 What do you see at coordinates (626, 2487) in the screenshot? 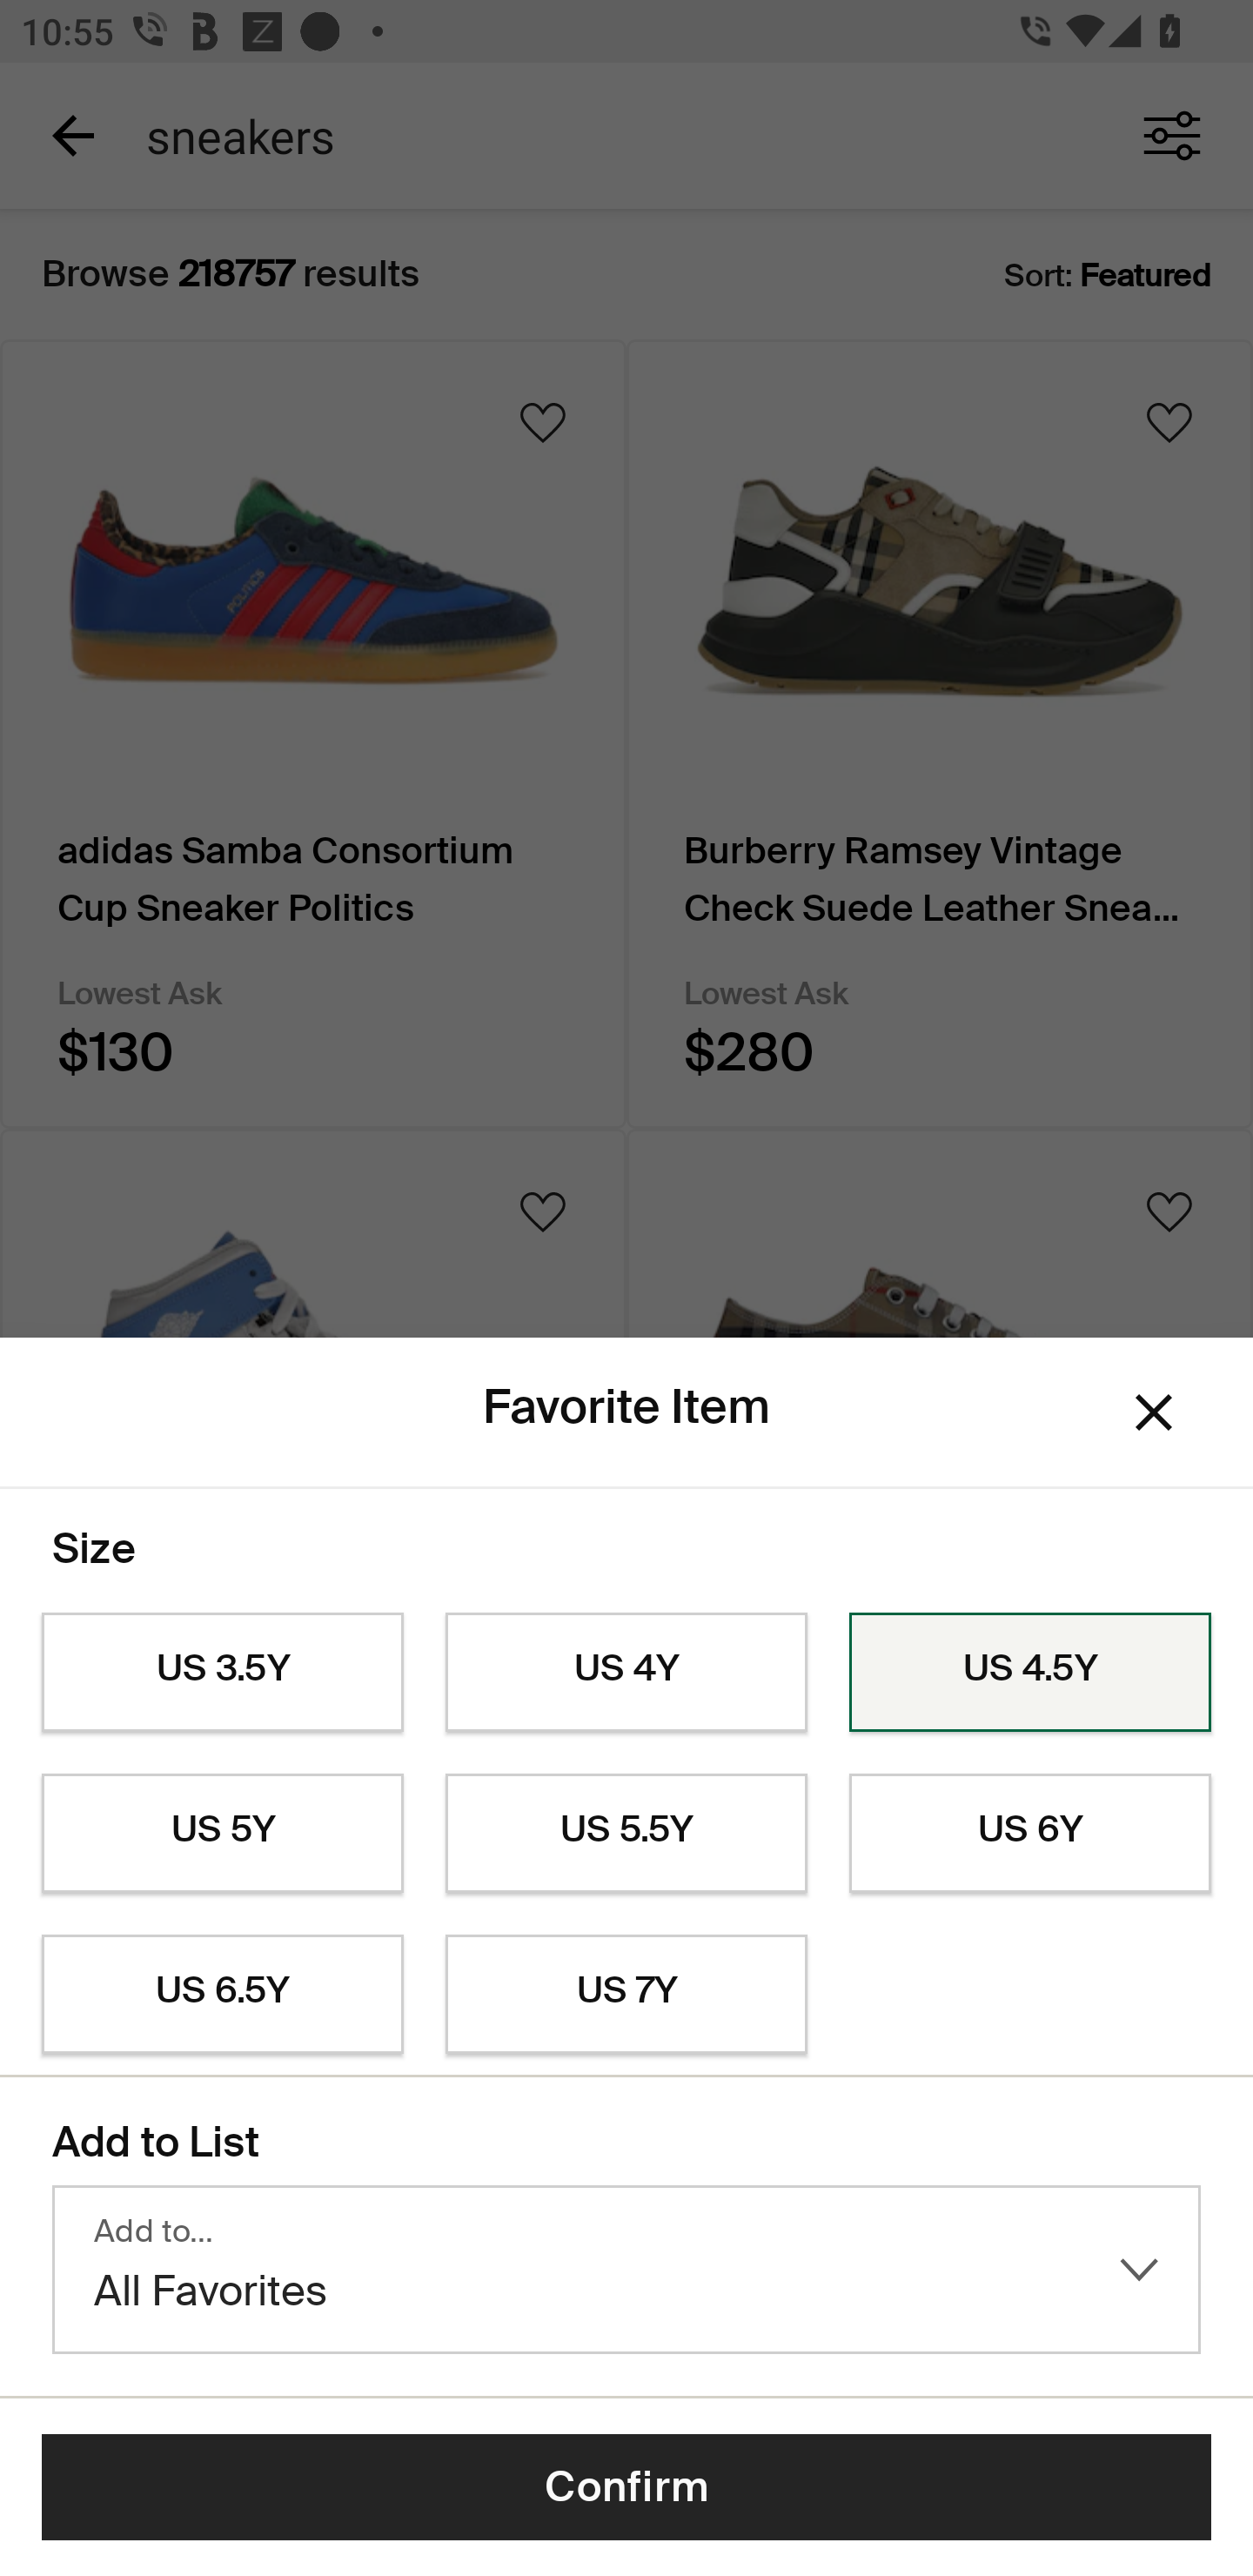
I see `Confirm` at bounding box center [626, 2487].